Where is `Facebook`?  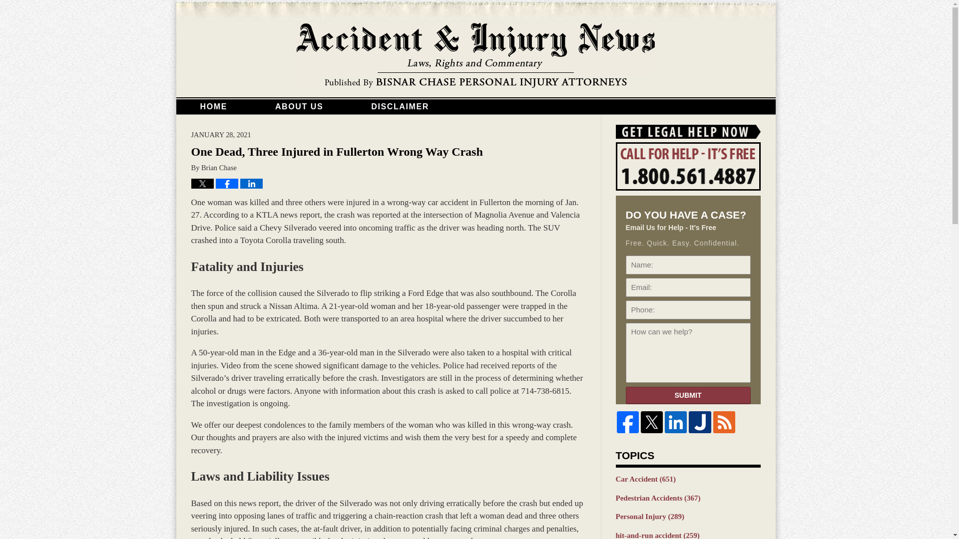
Facebook is located at coordinates (627, 422).